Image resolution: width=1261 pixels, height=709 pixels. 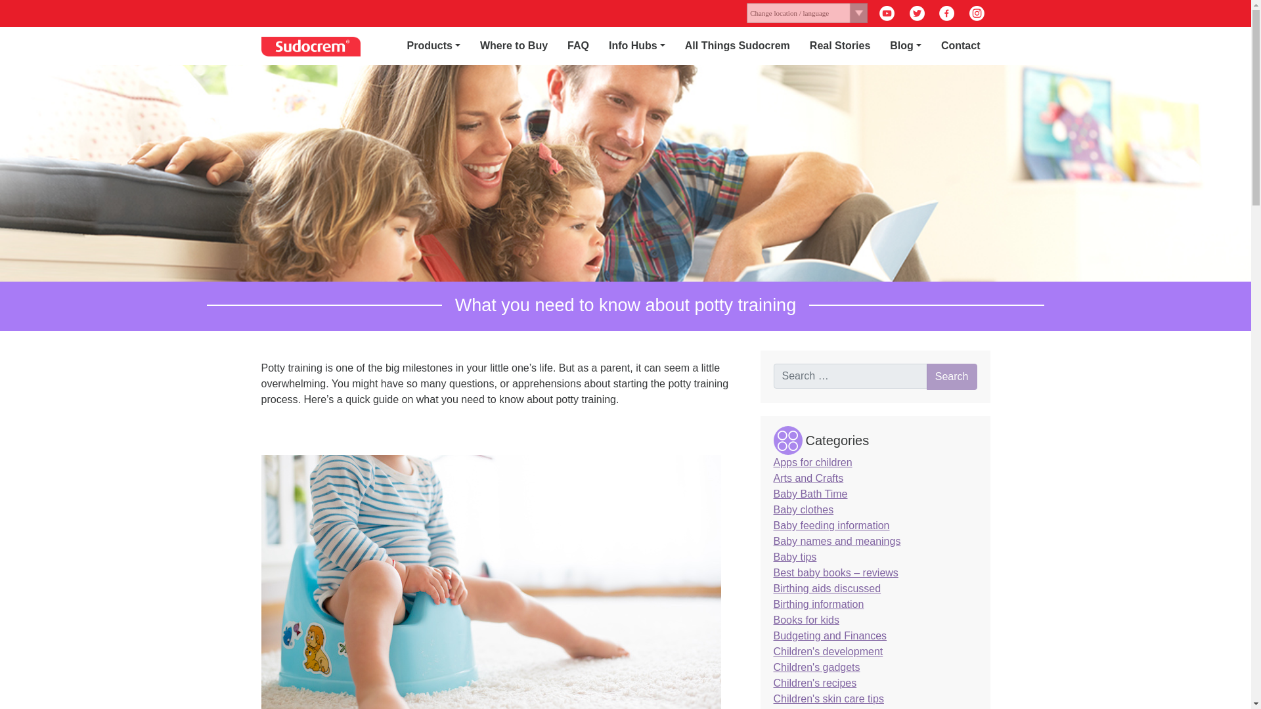 What do you see at coordinates (952, 377) in the screenshot?
I see `Search` at bounding box center [952, 377].